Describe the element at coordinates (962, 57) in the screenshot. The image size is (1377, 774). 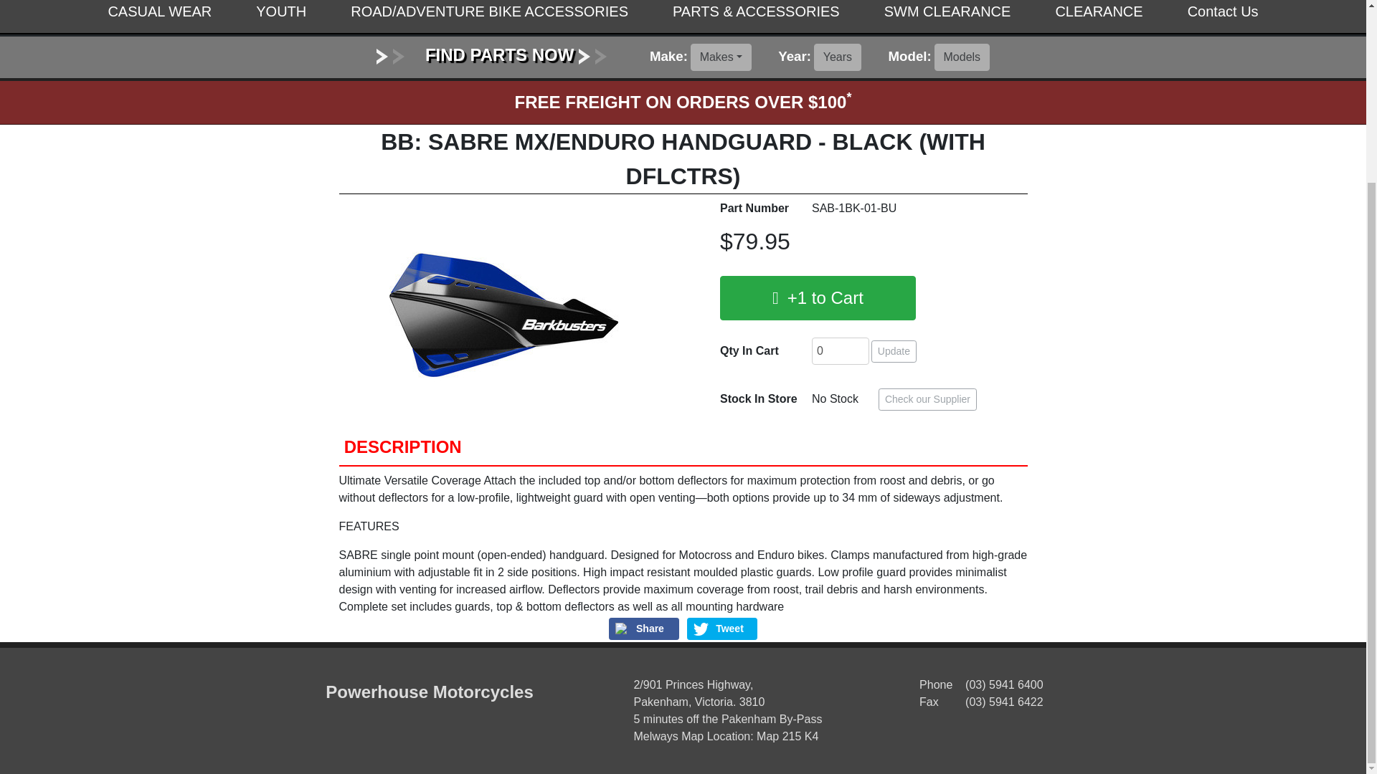
I see `Models` at that location.